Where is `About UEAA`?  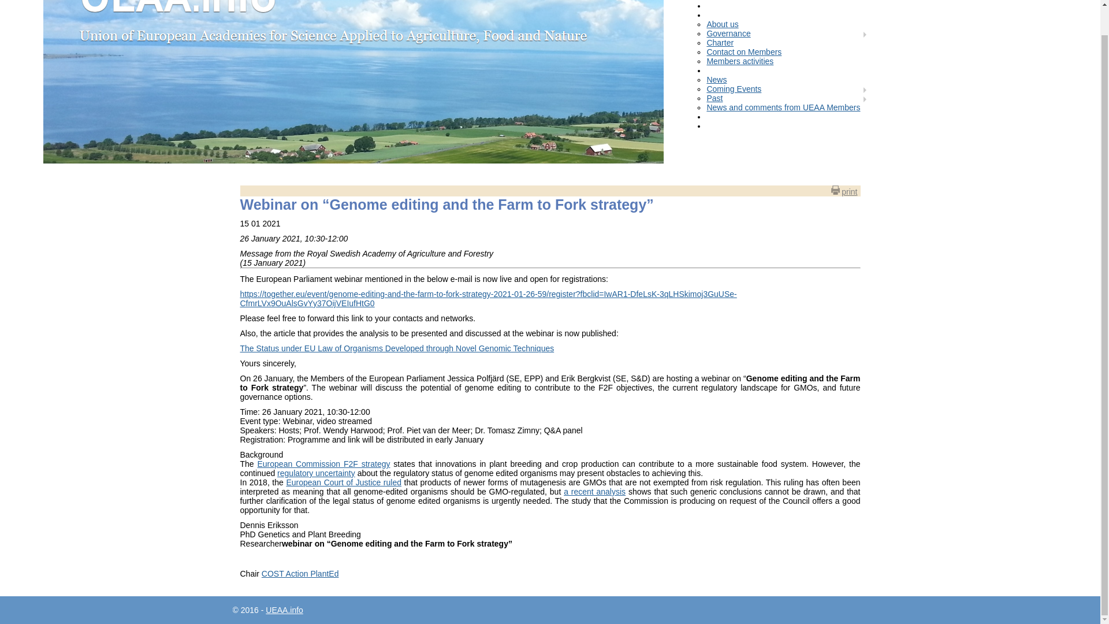
About UEAA is located at coordinates (750, 15).